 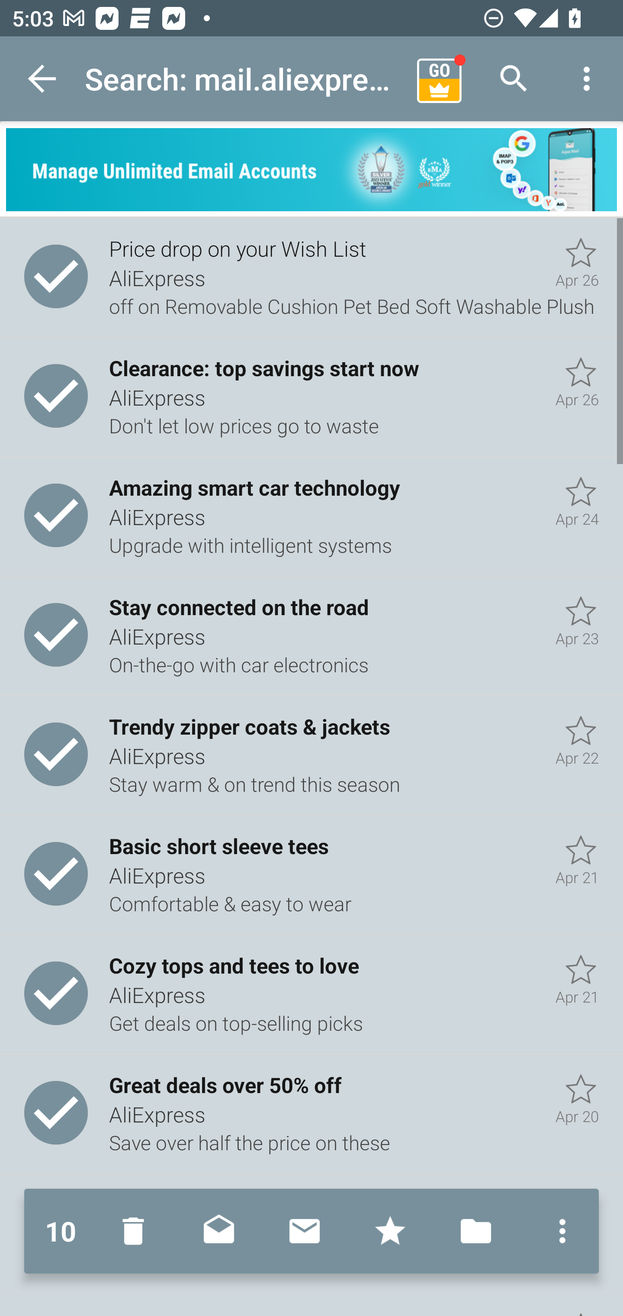 What do you see at coordinates (137, 1231) in the screenshot?
I see `Move to Deleted` at bounding box center [137, 1231].